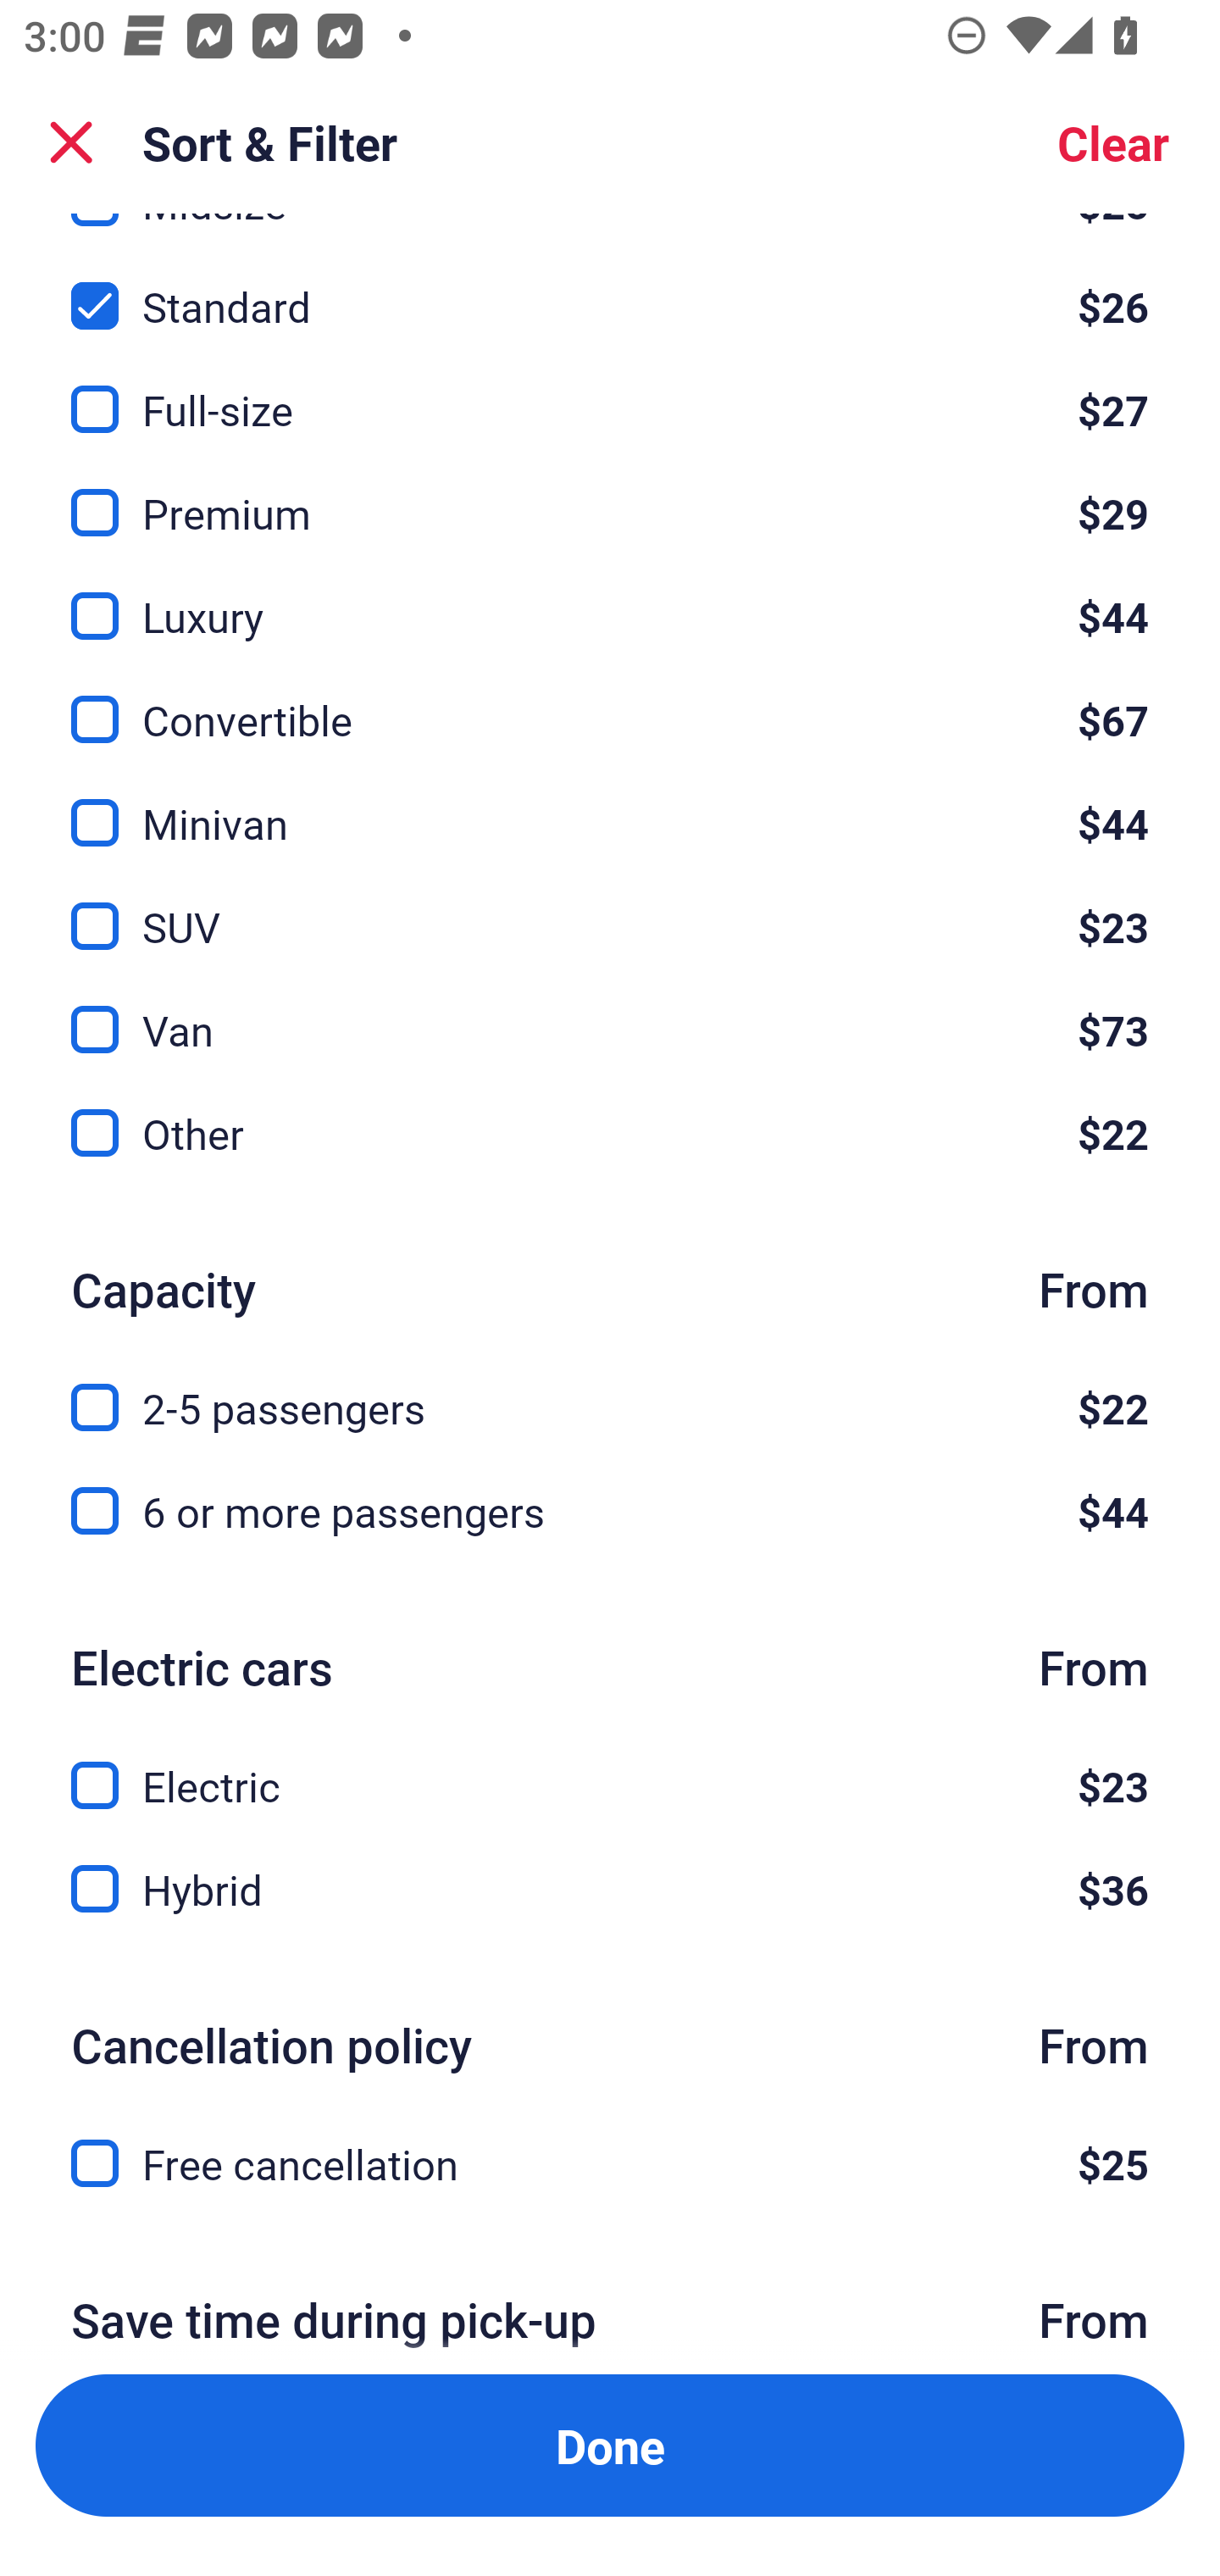 Image resolution: width=1220 pixels, height=2576 pixels. Describe the element at coordinates (610, 391) in the screenshot. I see `Full-size, $27 Full-size $27` at that location.